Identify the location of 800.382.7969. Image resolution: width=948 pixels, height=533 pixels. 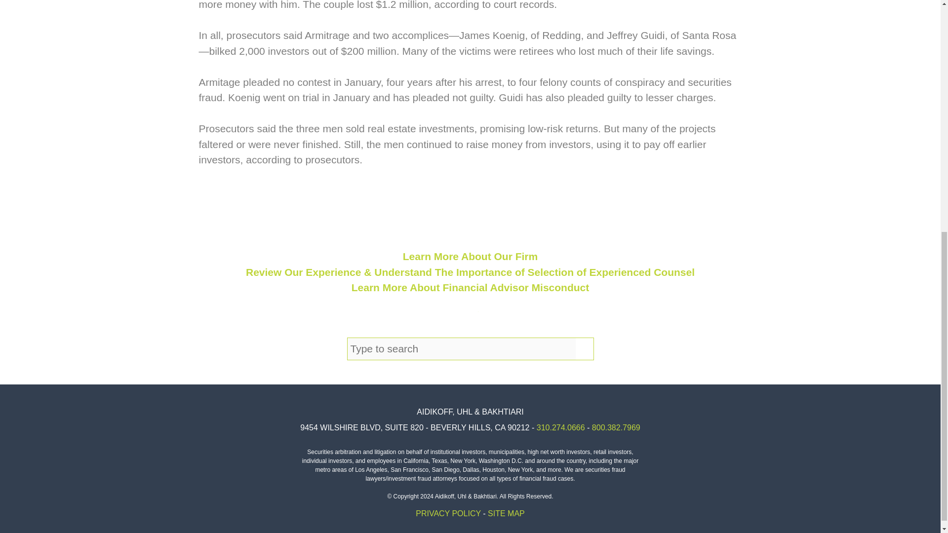
(616, 427).